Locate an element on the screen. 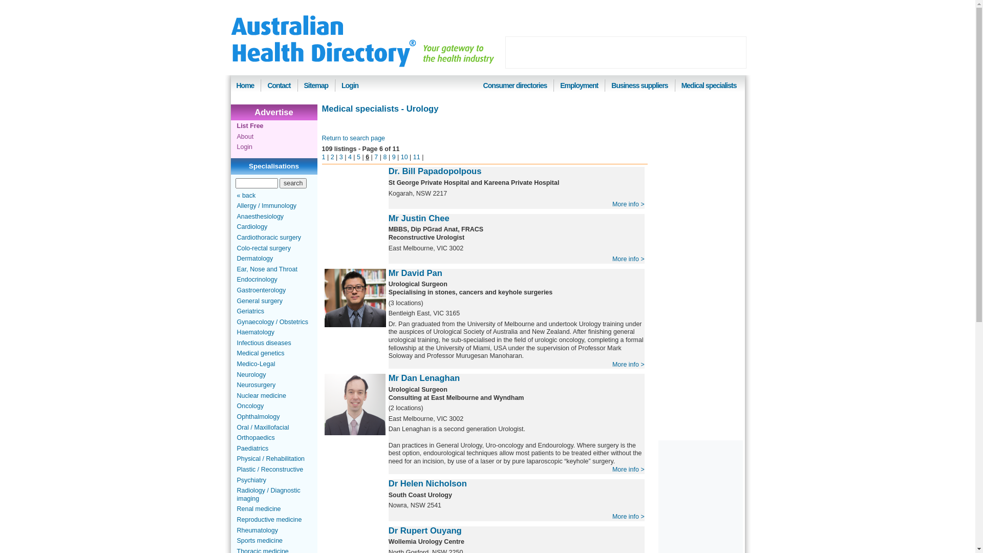  Gastroenterology is located at coordinates (261, 290).